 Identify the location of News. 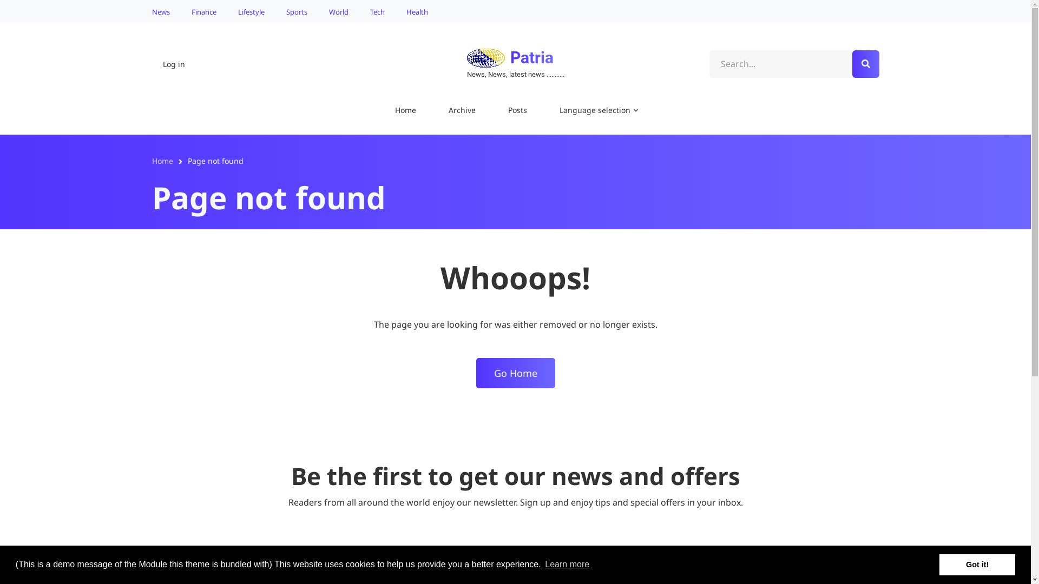
(163, 11).